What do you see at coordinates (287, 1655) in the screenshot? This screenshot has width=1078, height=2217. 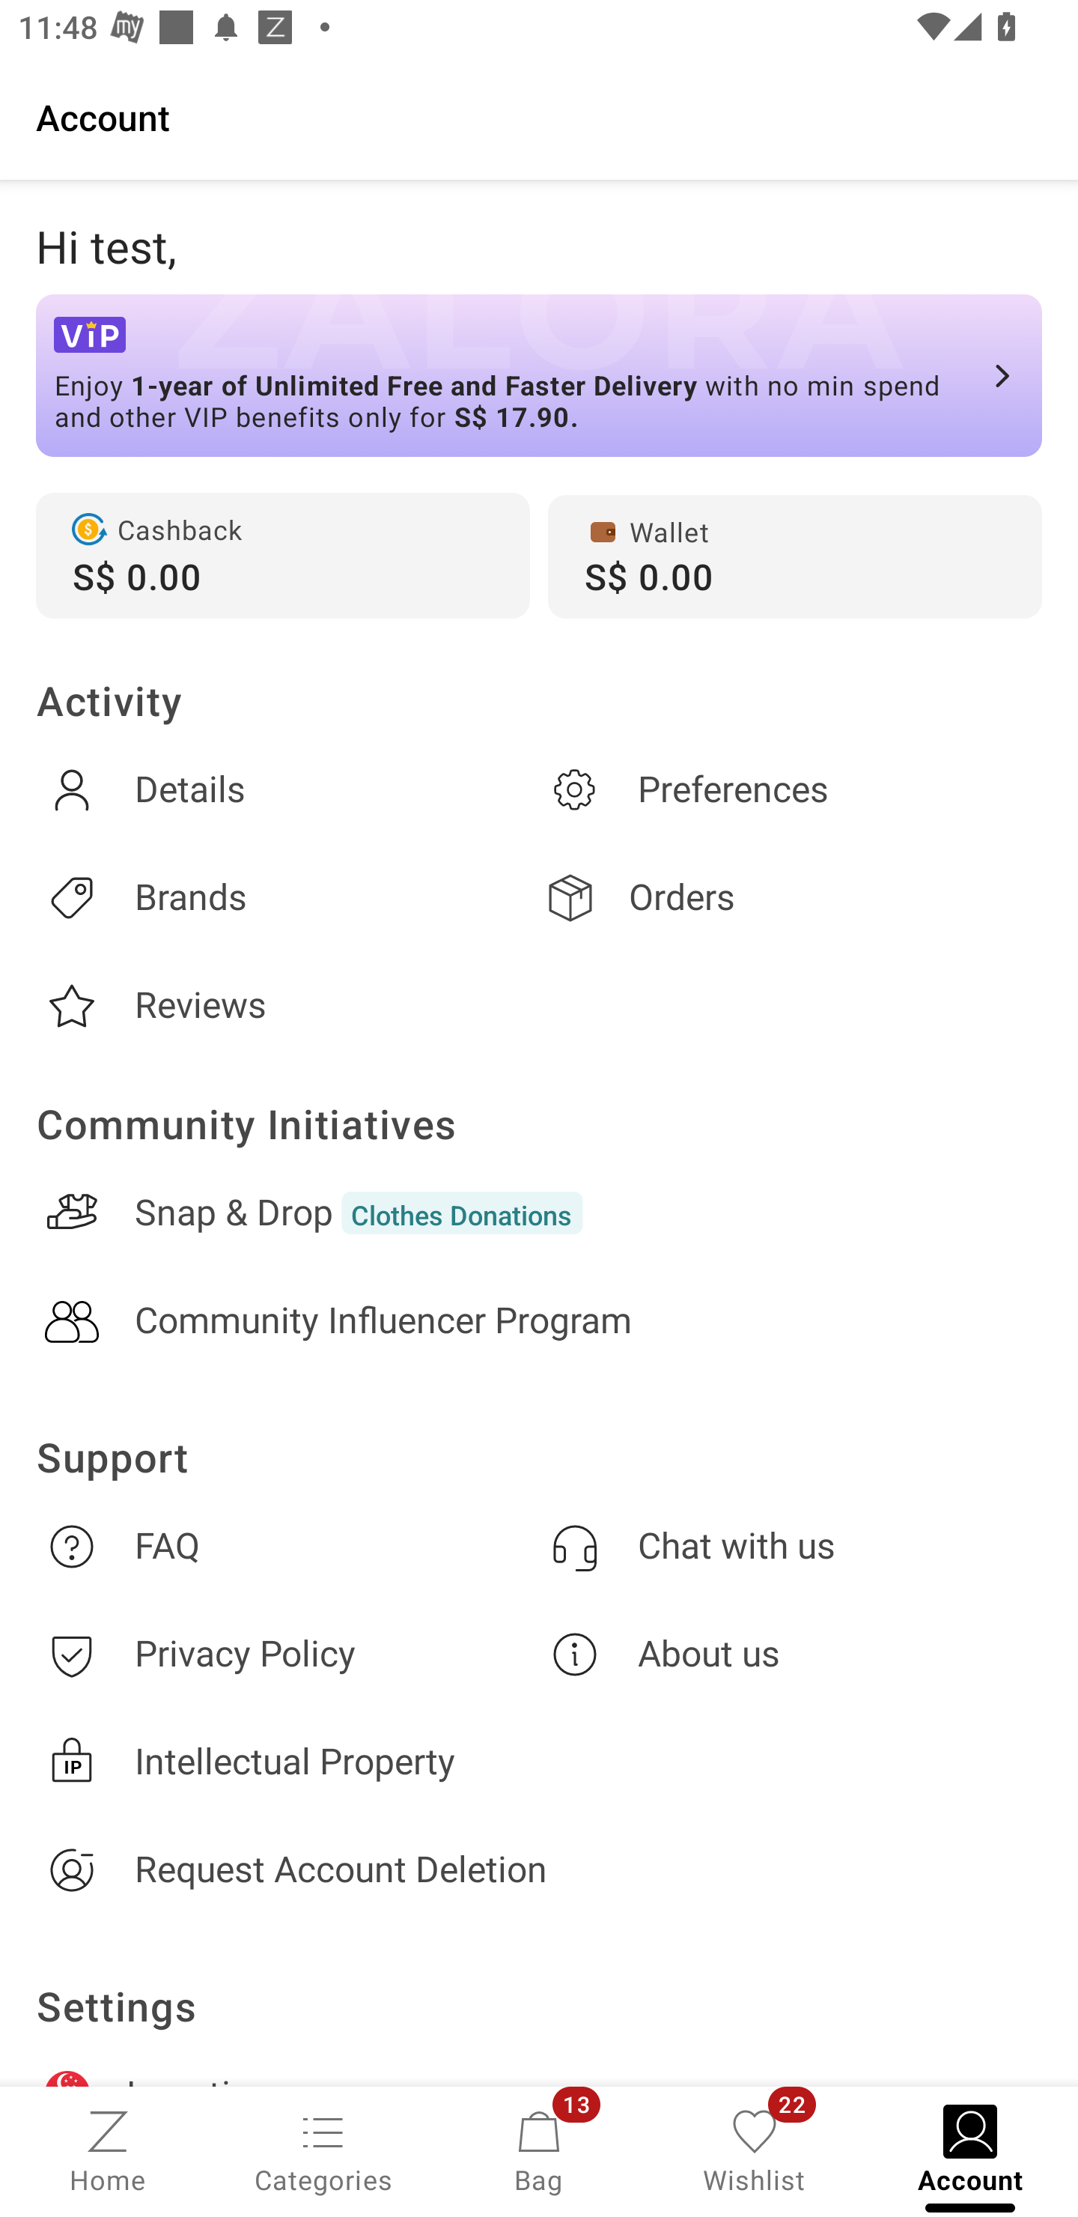 I see `Privacy Policy` at bounding box center [287, 1655].